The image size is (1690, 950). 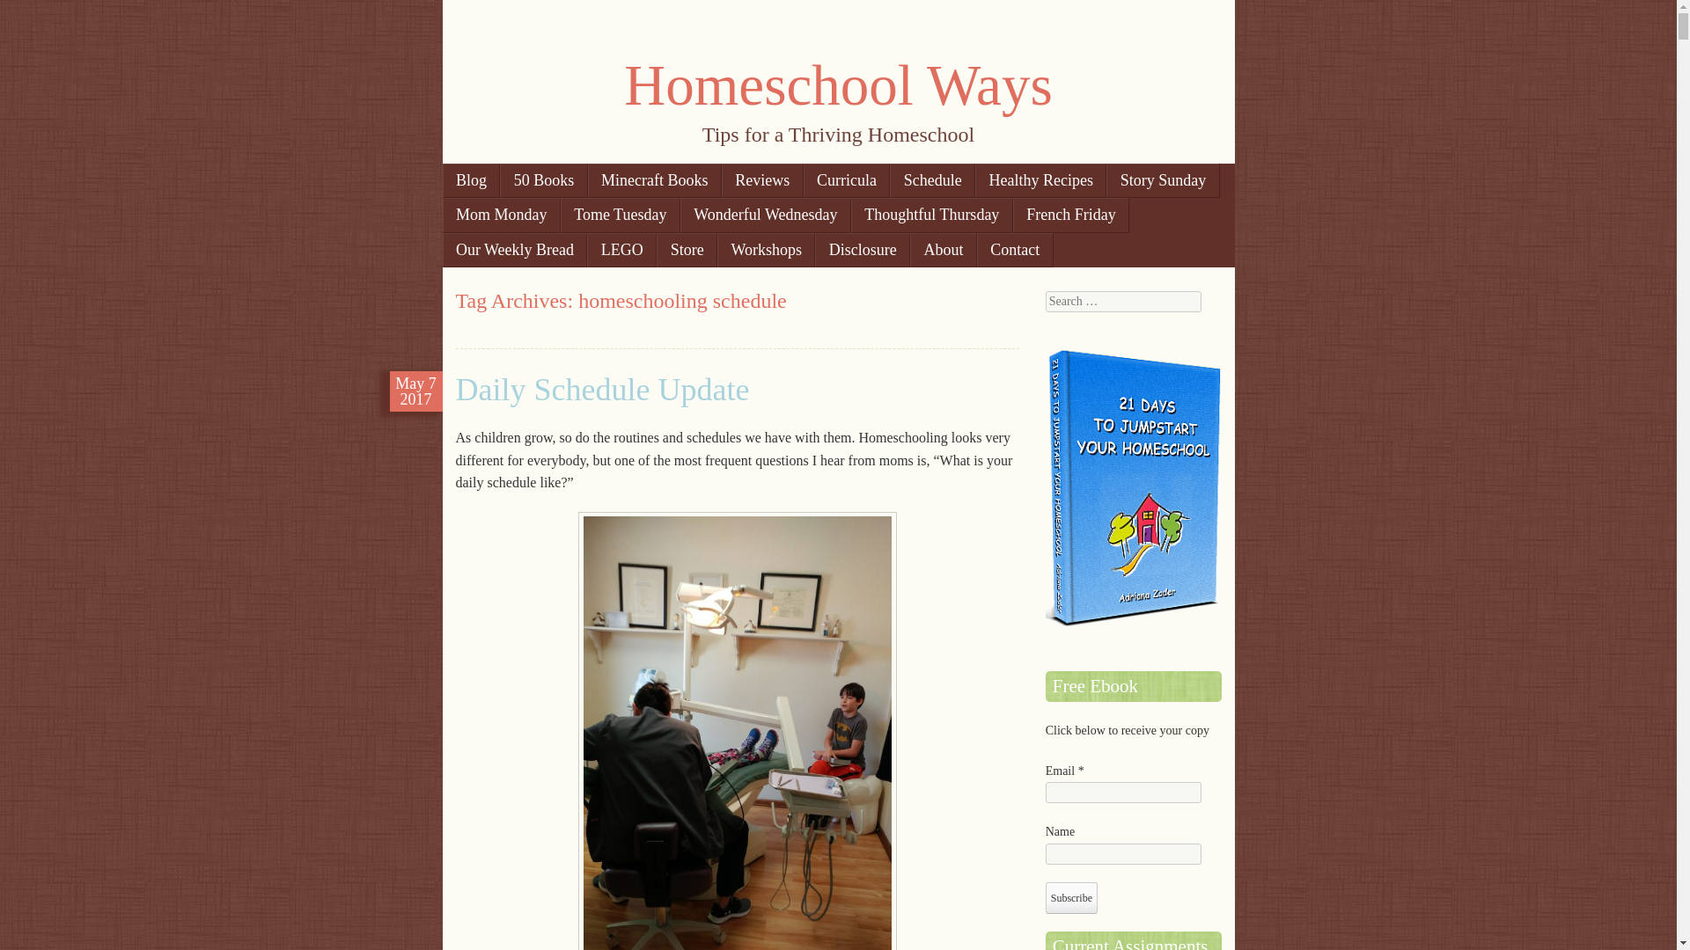 I want to click on Permanent Link to Daily Schedule Update, so click(x=415, y=391).